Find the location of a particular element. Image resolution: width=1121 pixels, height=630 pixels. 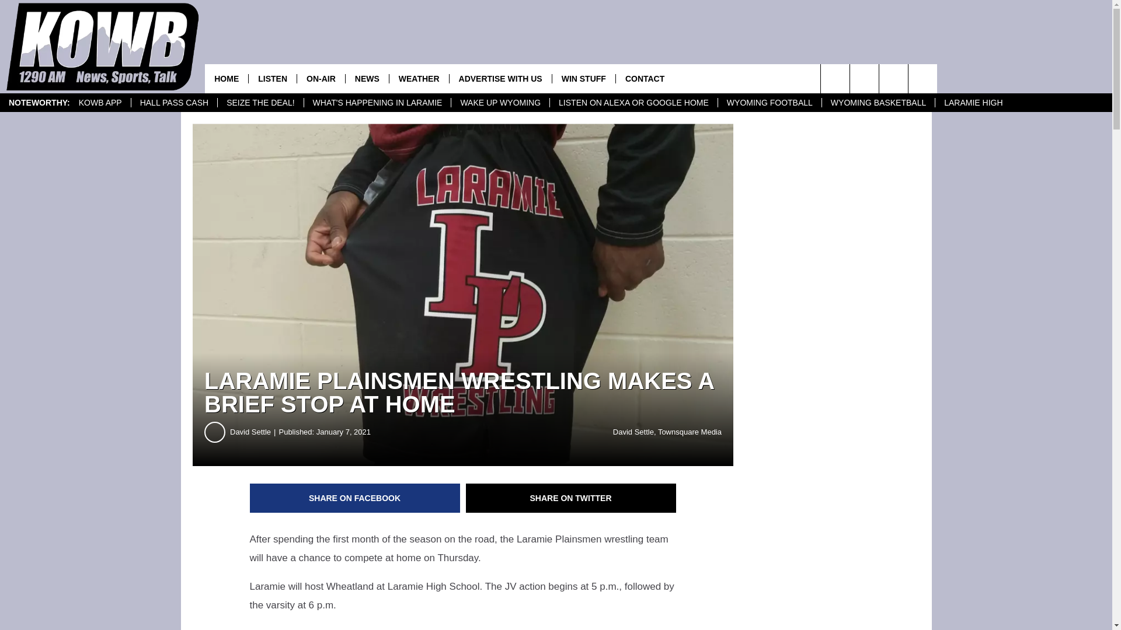

WEATHER is located at coordinates (419, 78).